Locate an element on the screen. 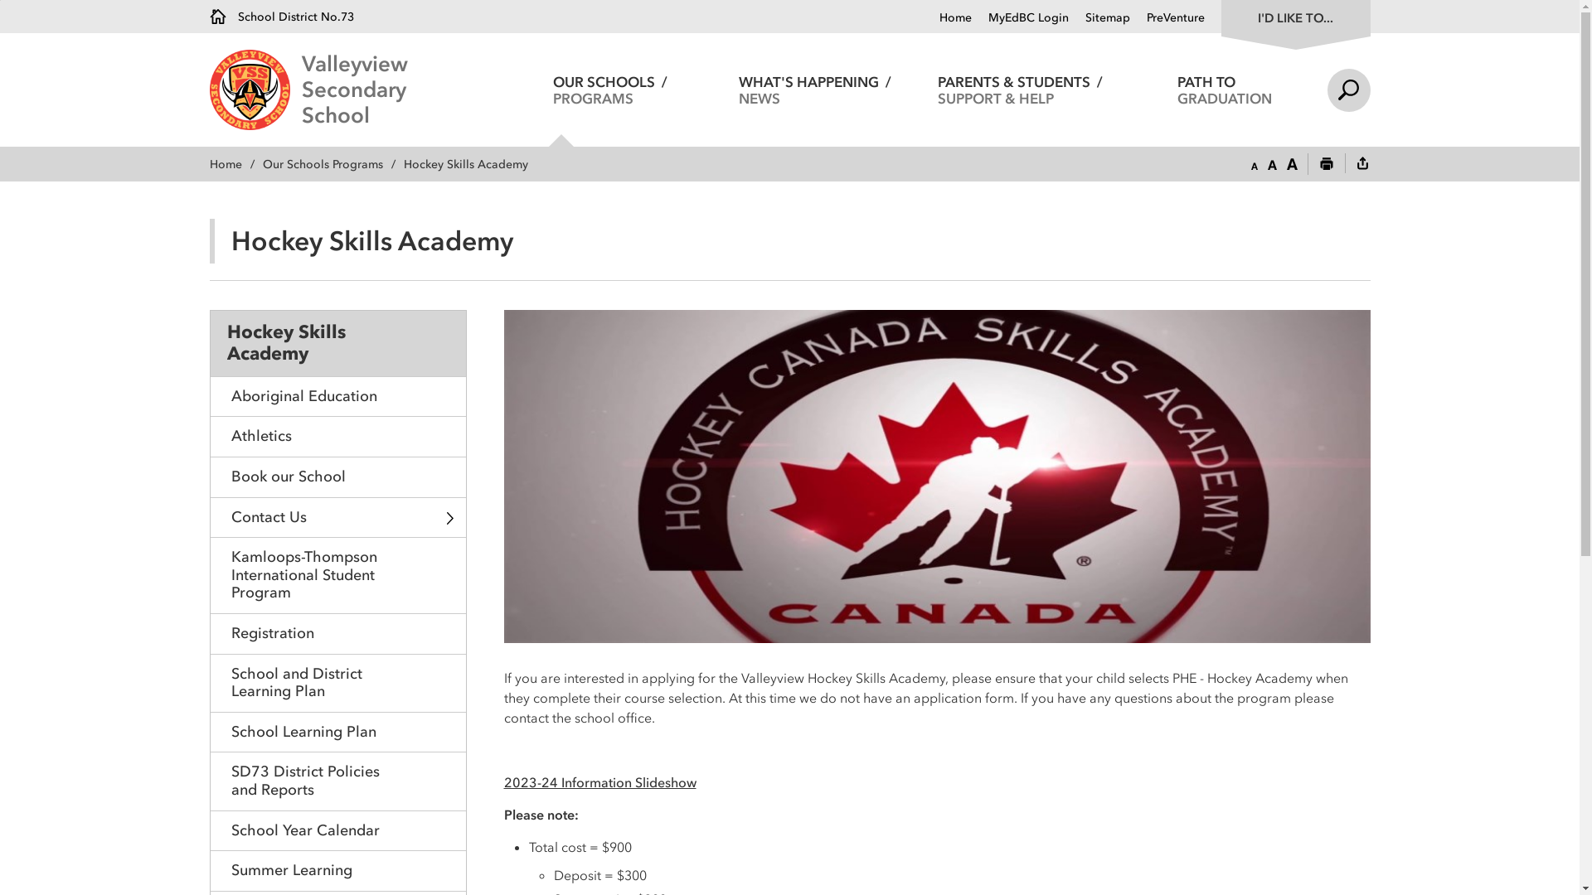 The height and width of the screenshot is (895, 1592). PATH TO
GRADUATION is located at coordinates (1226, 89).